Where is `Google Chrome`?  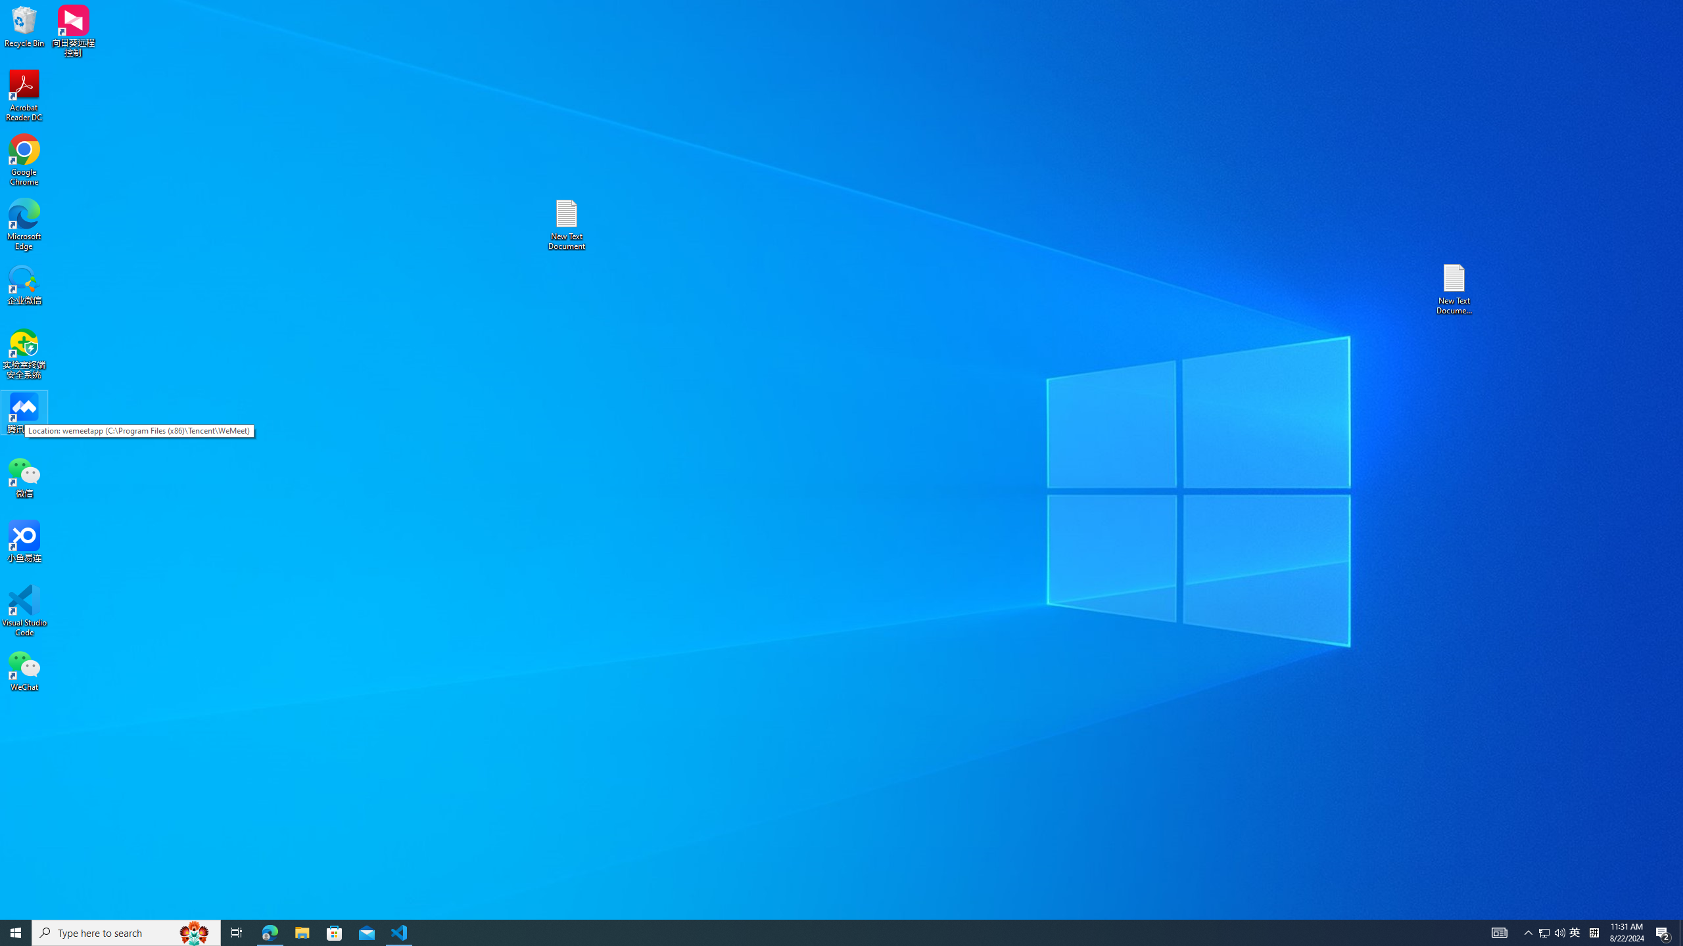 Google Chrome is located at coordinates (24, 160).